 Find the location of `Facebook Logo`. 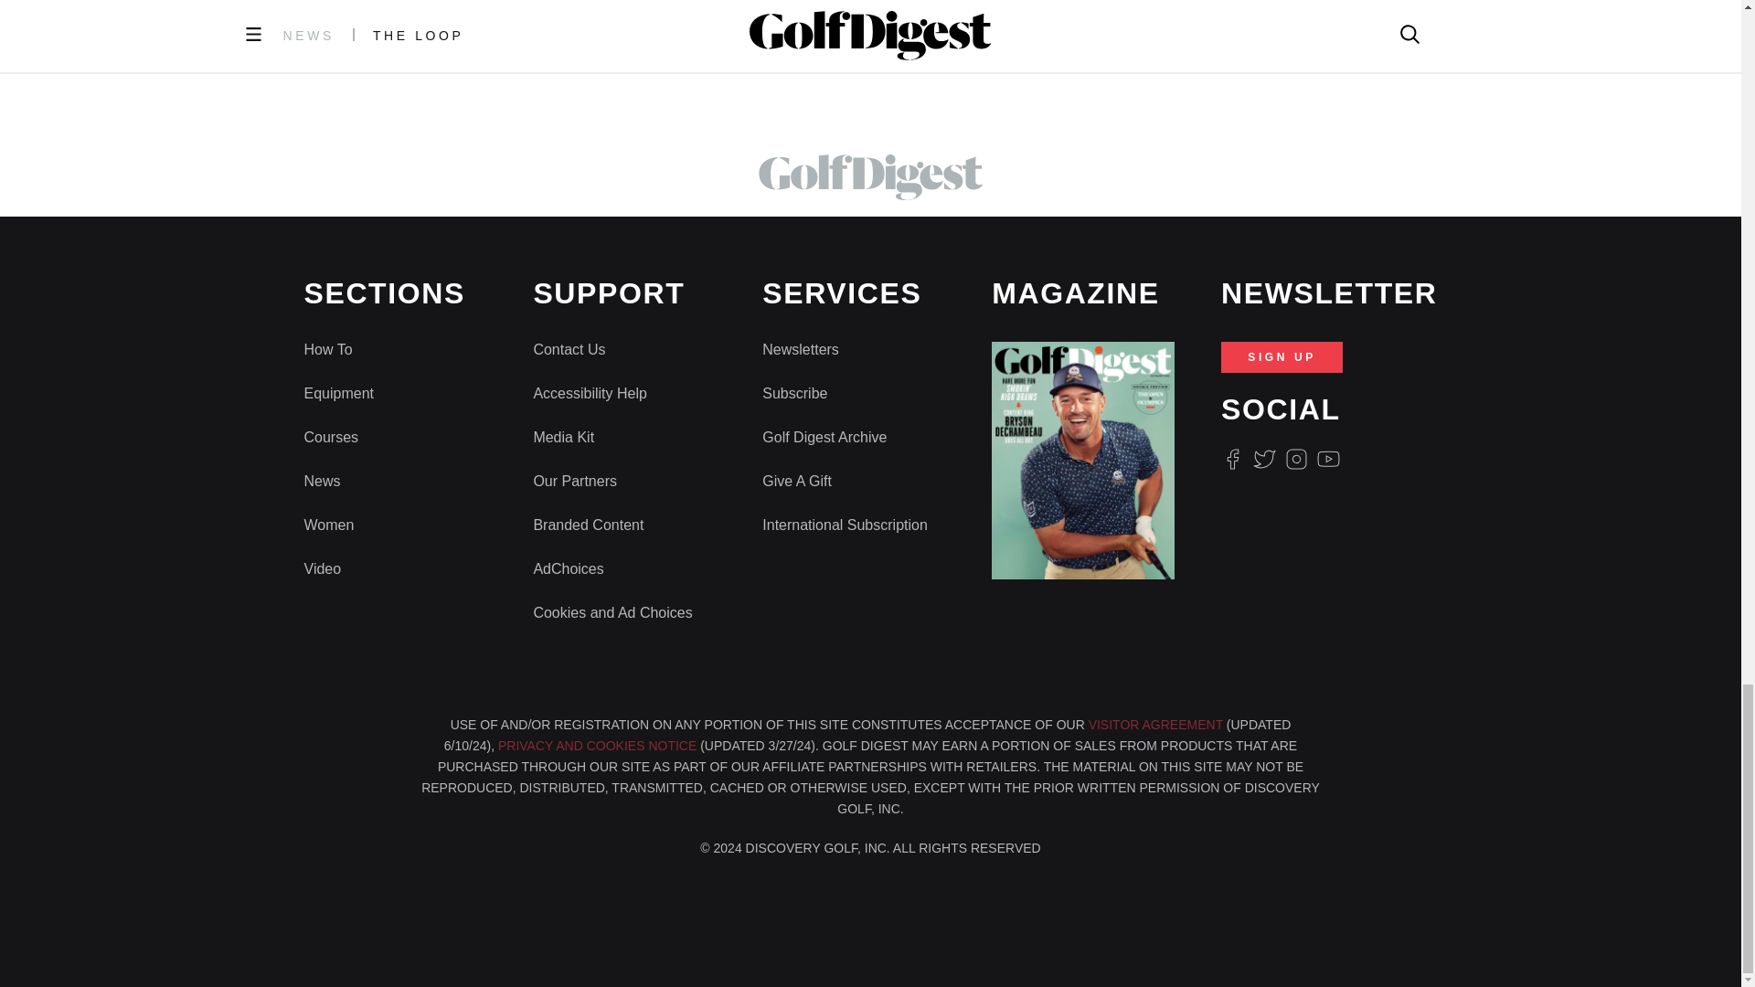

Facebook Logo is located at coordinates (1232, 459).